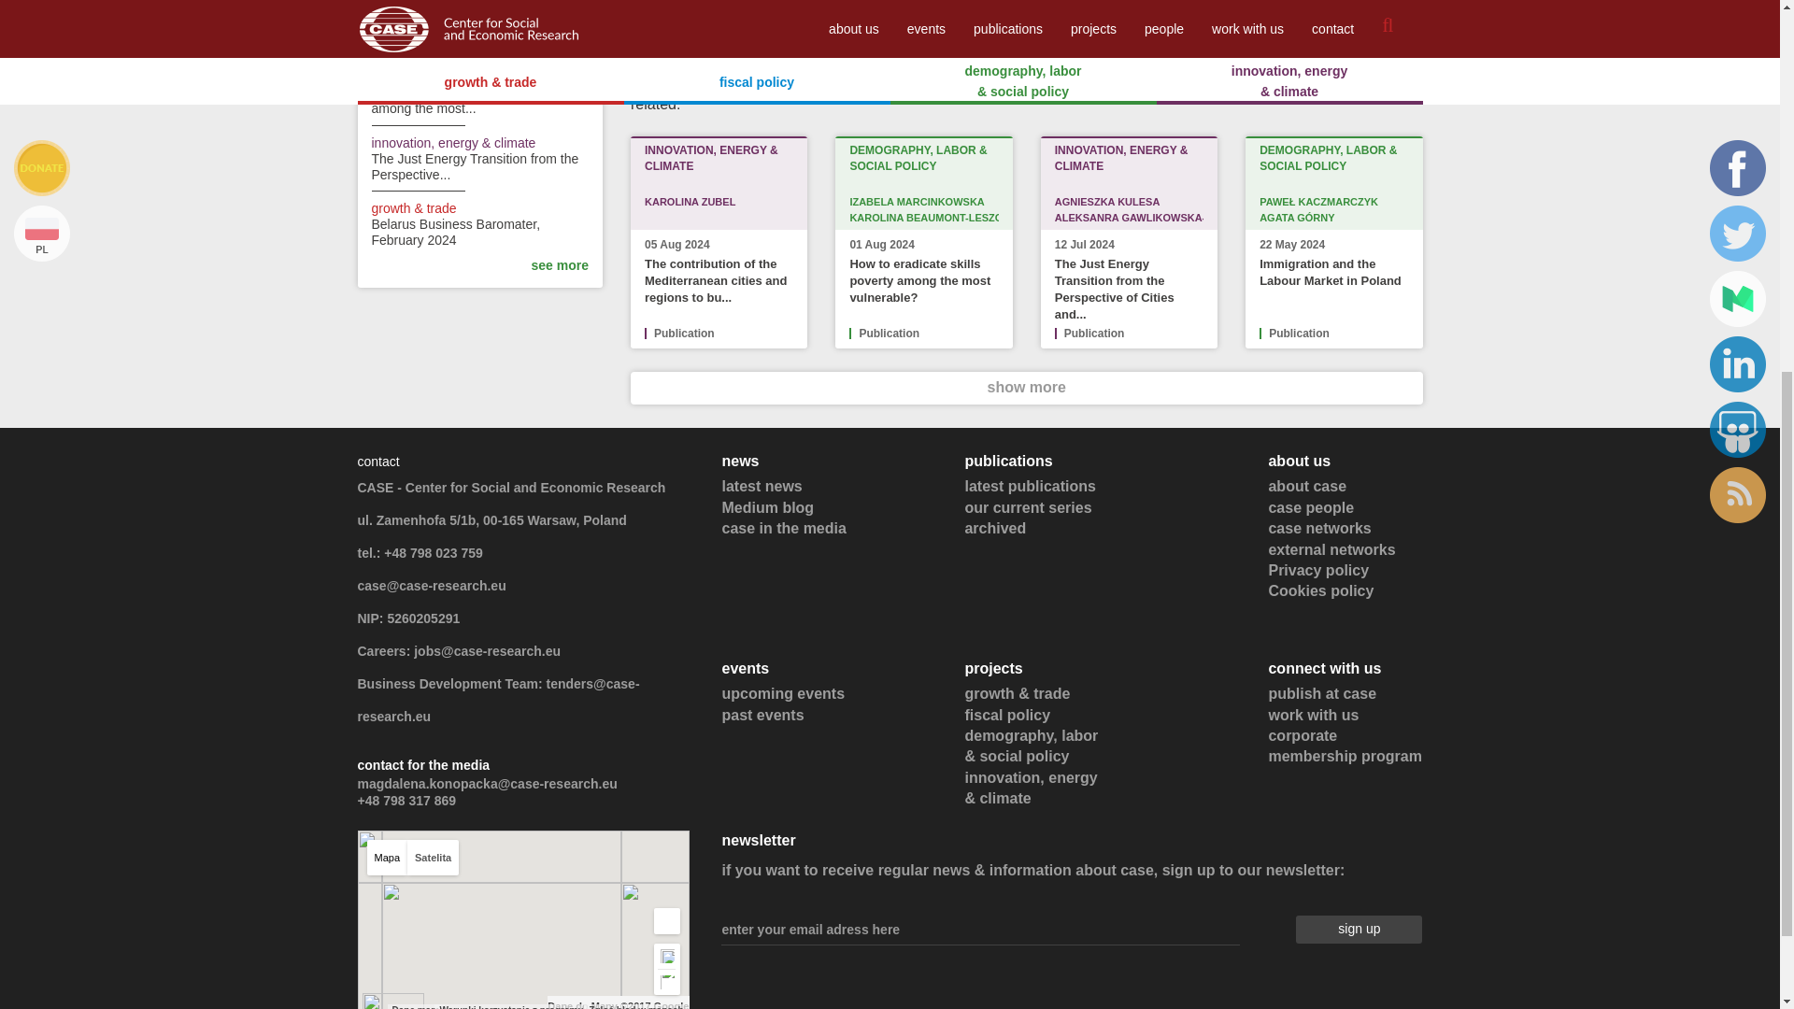 The height and width of the screenshot is (1009, 1794). Describe the element at coordinates (445, 35) in the screenshot. I see `The contribution of the Mediterranean cities an...` at that location.